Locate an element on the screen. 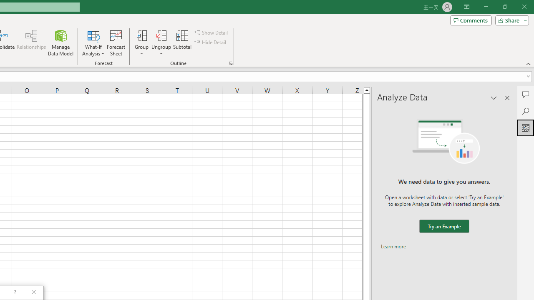  Relationships is located at coordinates (31, 42).